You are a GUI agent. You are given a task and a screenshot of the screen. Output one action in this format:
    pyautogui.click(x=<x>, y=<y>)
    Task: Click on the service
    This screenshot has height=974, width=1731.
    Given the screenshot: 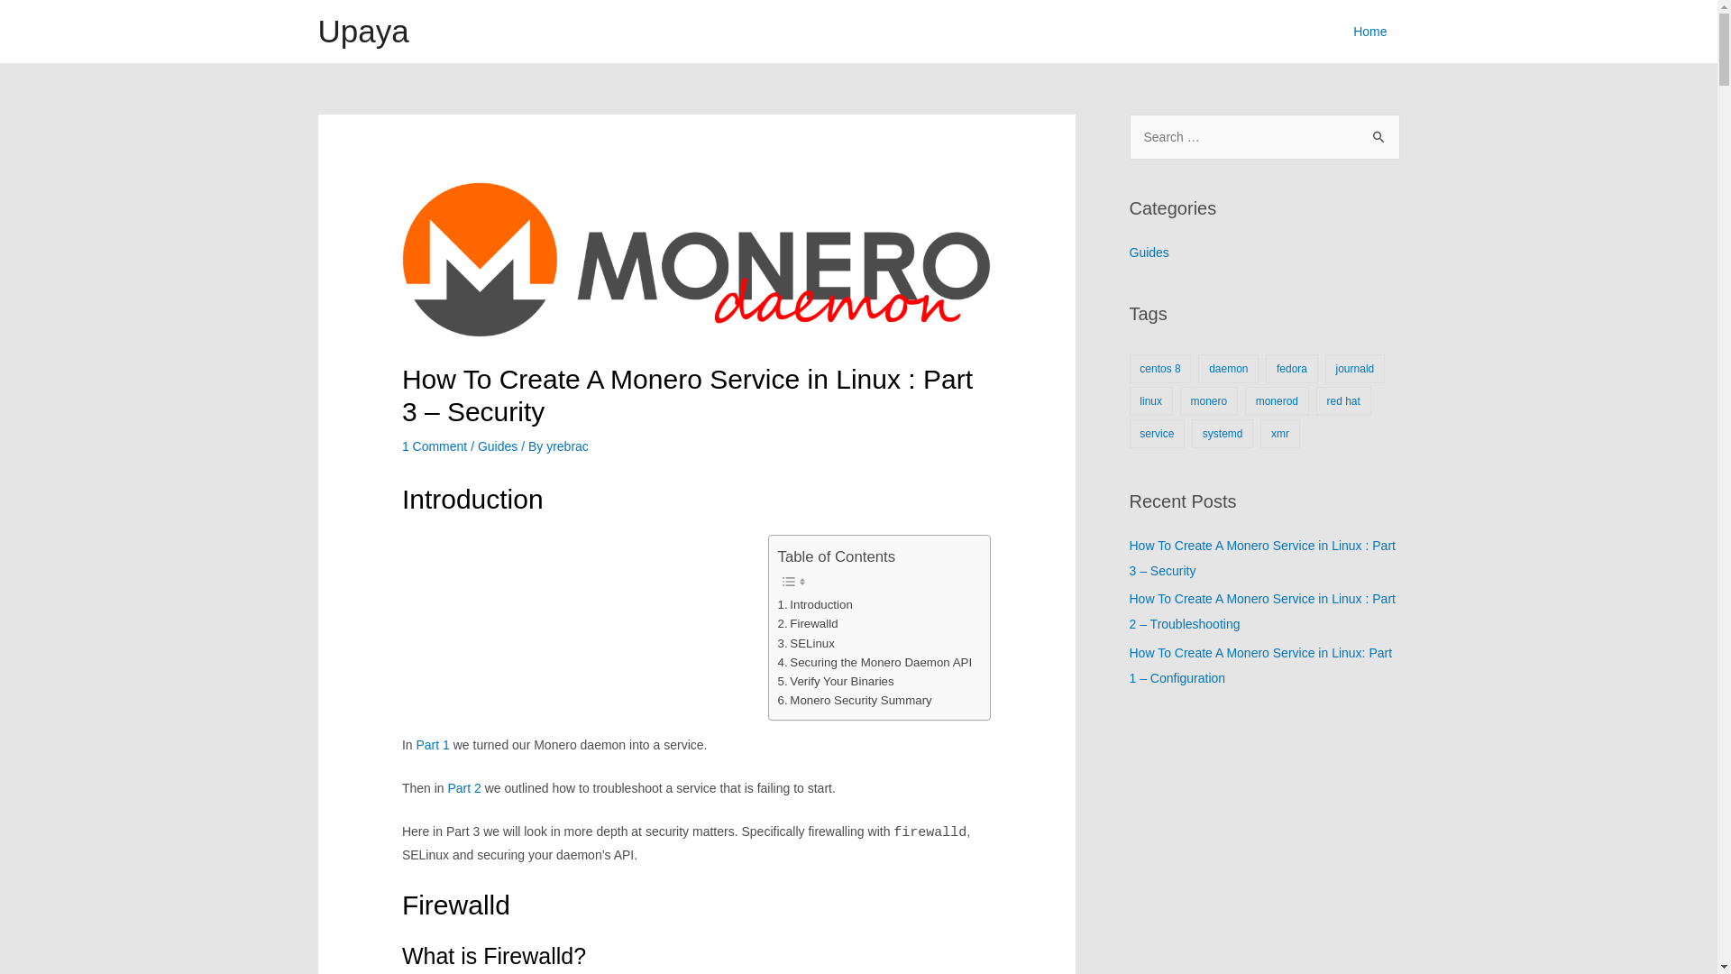 What is the action you would take?
    pyautogui.click(x=1157, y=434)
    